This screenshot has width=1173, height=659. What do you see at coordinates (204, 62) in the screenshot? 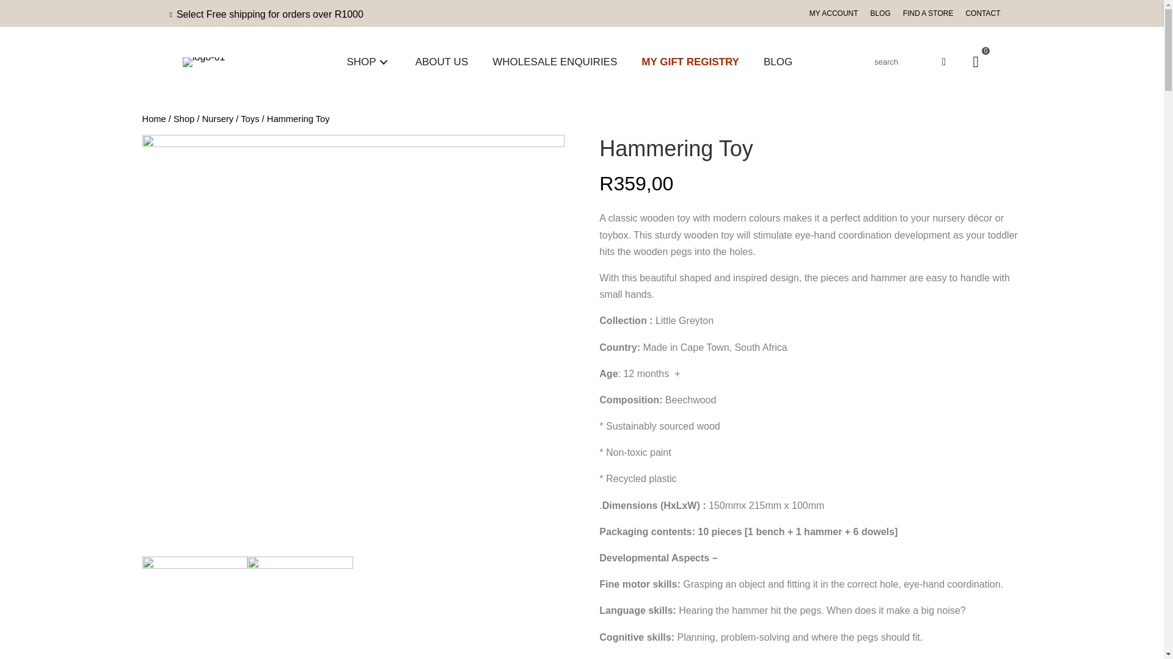
I see `logo-01` at bounding box center [204, 62].